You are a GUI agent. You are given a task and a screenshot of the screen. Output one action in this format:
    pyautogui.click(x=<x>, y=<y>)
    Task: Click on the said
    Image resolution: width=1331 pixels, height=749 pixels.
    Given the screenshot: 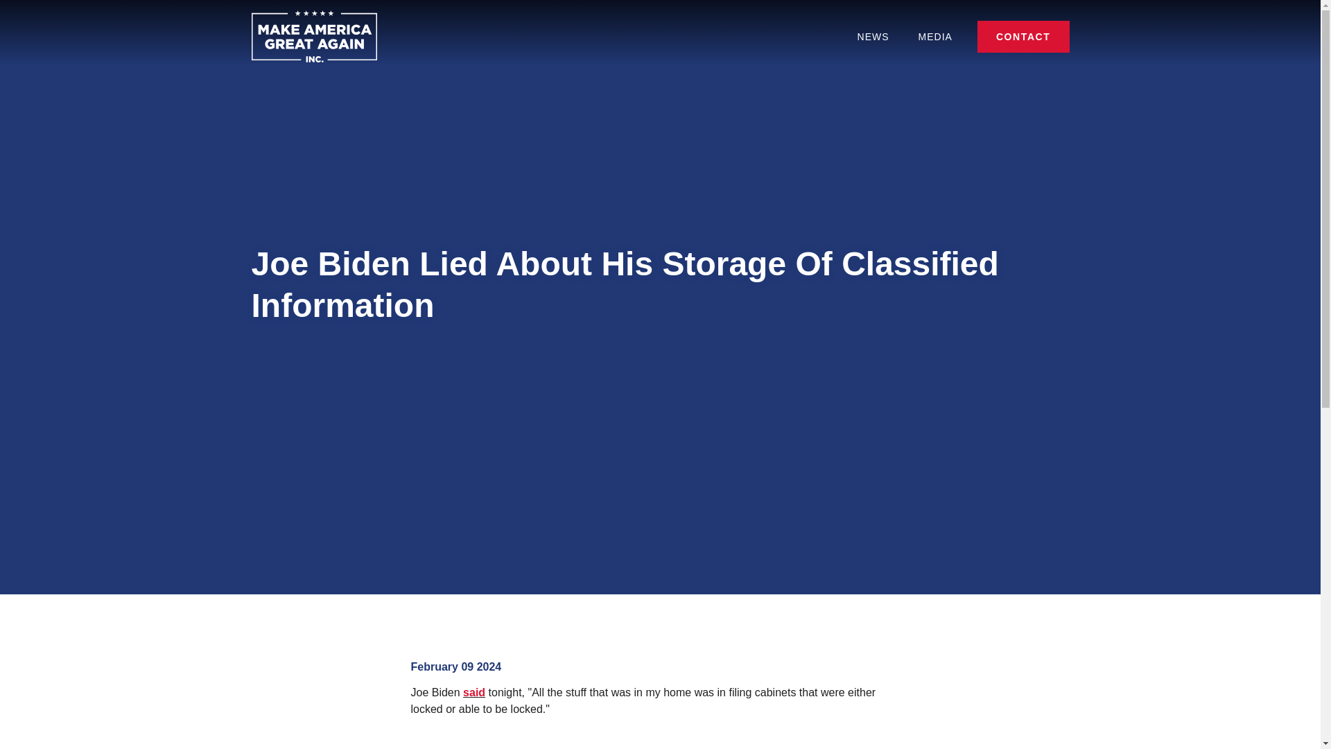 What is the action you would take?
    pyautogui.click(x=474, y=692)
    